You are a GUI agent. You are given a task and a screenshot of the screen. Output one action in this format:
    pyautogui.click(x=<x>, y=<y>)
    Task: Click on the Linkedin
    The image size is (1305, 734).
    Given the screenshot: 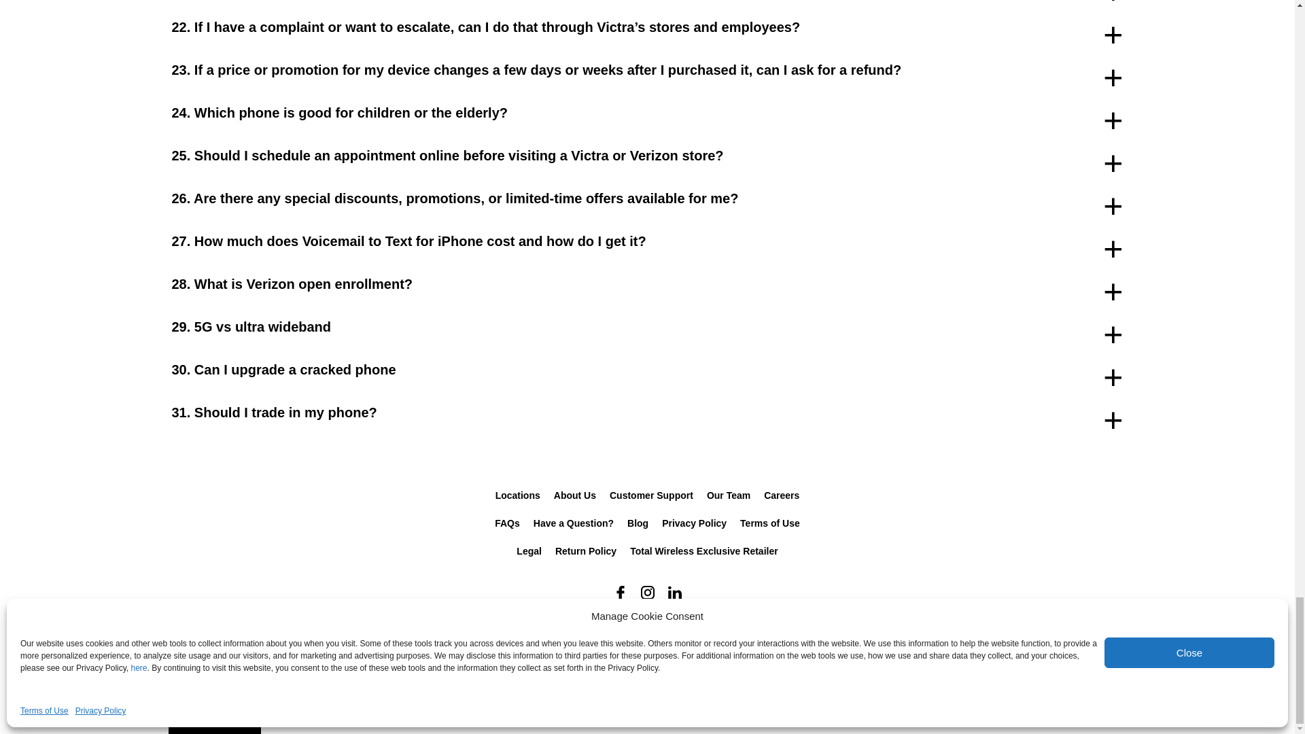 What is the action you would take?
    pyautogui.click(x=674, y=593)
    